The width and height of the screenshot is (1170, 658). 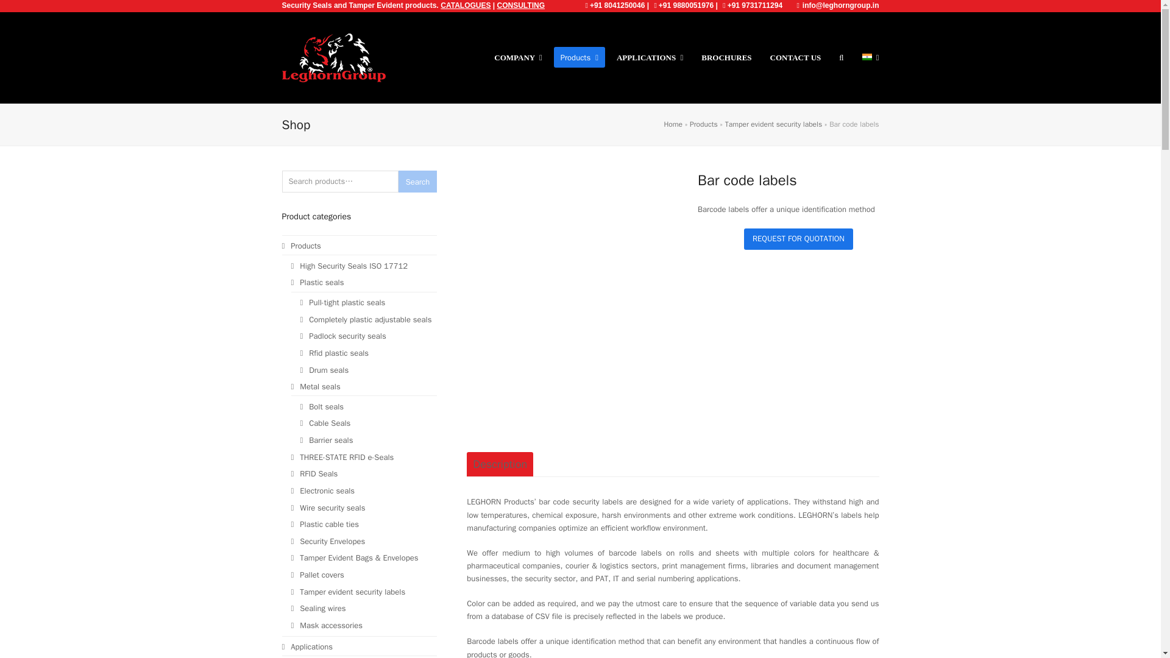 What do you see at coordinates (579, 57) in the screenshot?
I see `Products` at bounding box center [579, 57].